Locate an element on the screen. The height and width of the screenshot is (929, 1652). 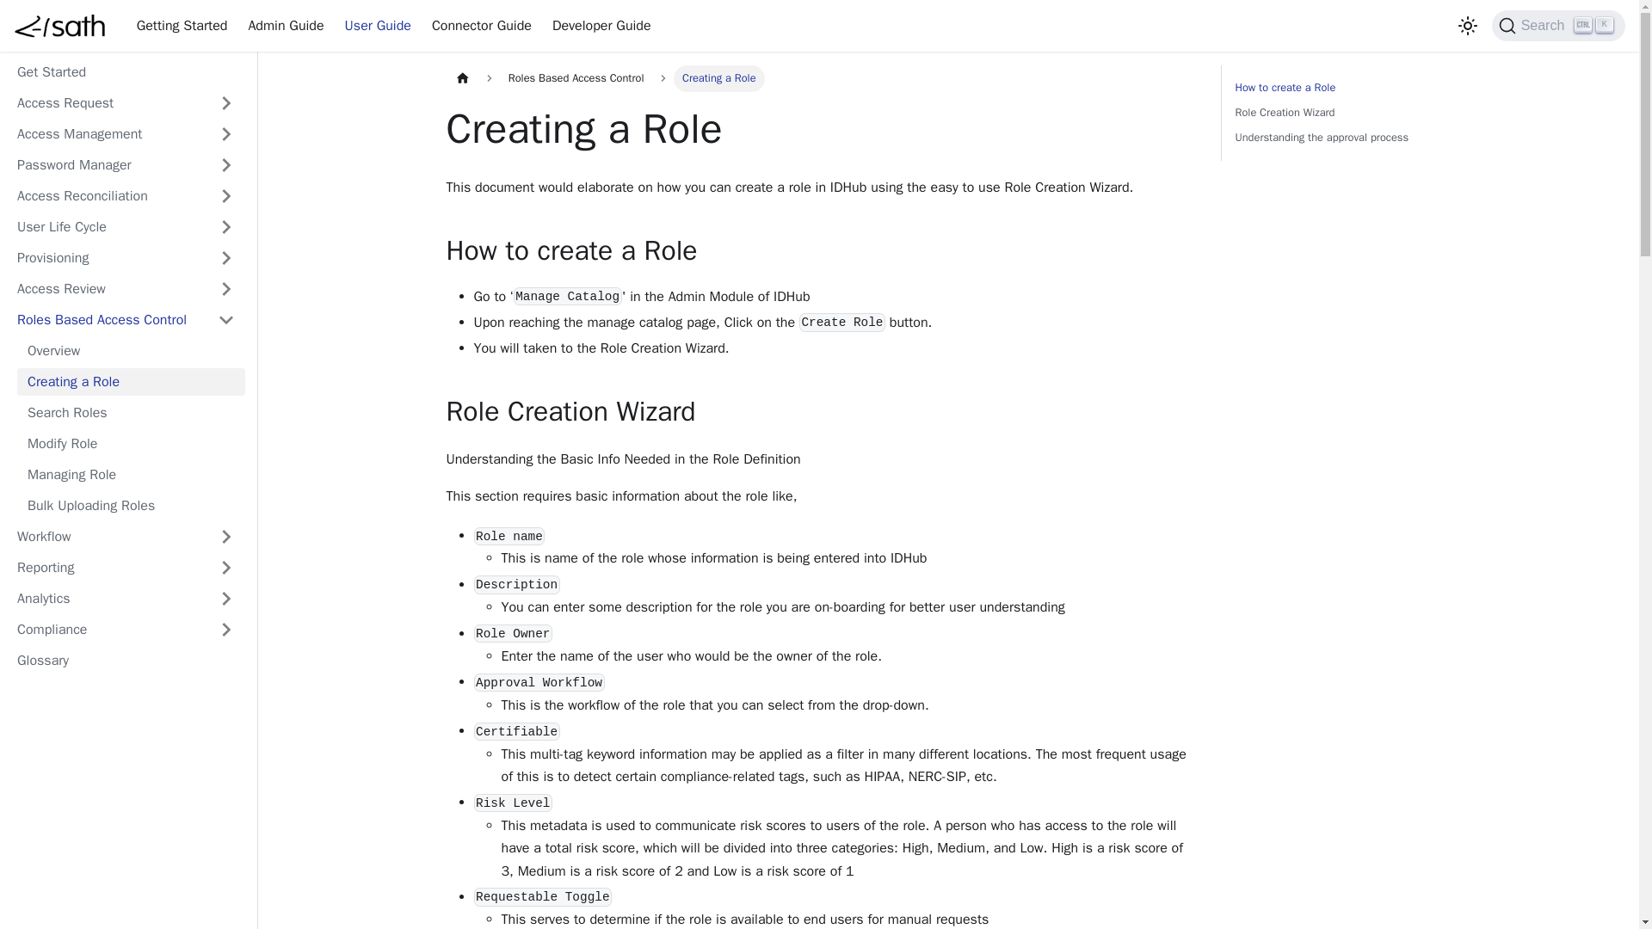
Getting Started is located at coordinates (182, 26).